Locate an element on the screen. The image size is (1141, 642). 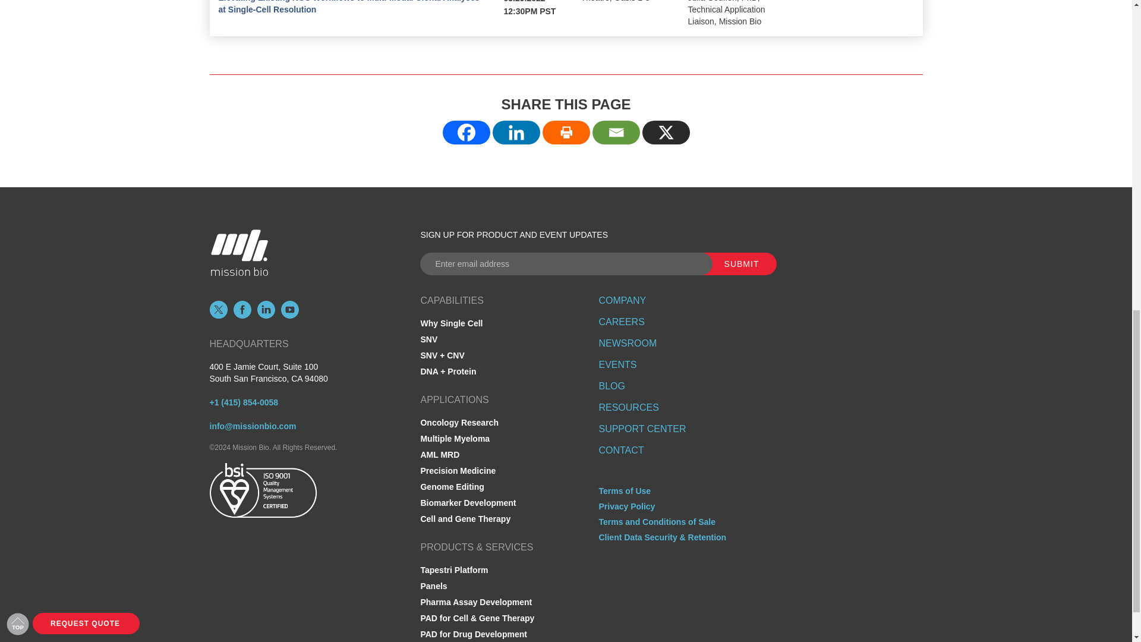
X is located at coordinates (665, 133).